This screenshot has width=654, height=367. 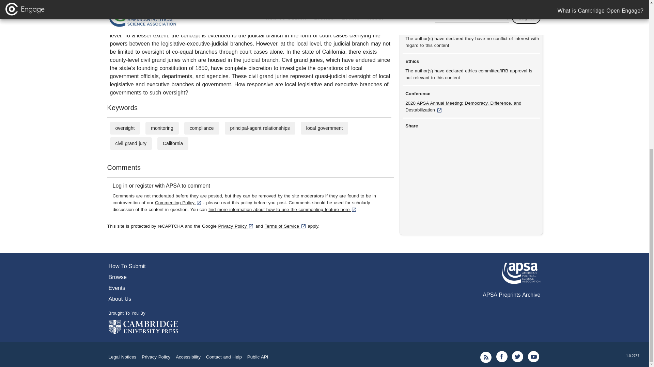 I want to click on California, so click(x=173, y=143).